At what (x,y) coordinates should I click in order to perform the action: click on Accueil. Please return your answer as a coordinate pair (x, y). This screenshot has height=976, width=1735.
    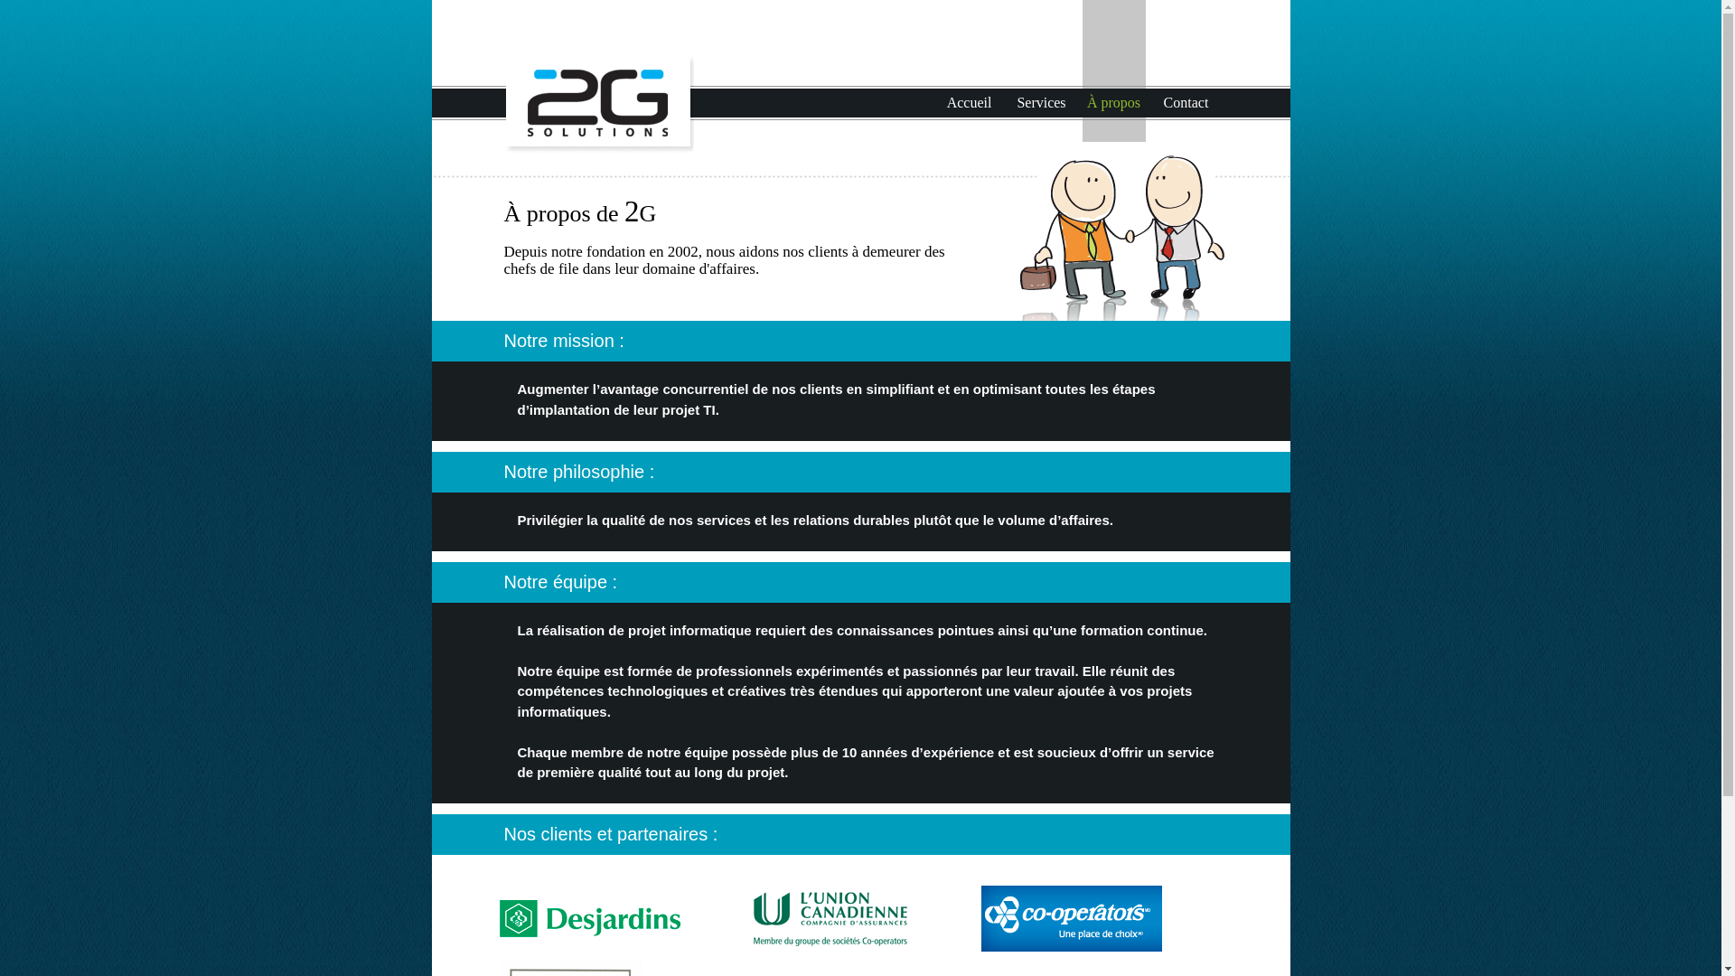
    Looking at the image, I should click on (970, 103).